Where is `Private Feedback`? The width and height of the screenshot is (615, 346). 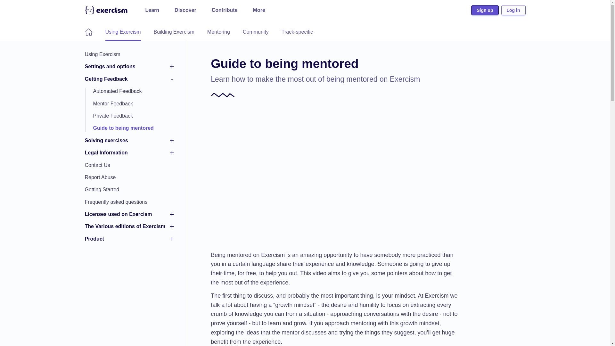
Private Feedback is located at coordinates (134, 116).